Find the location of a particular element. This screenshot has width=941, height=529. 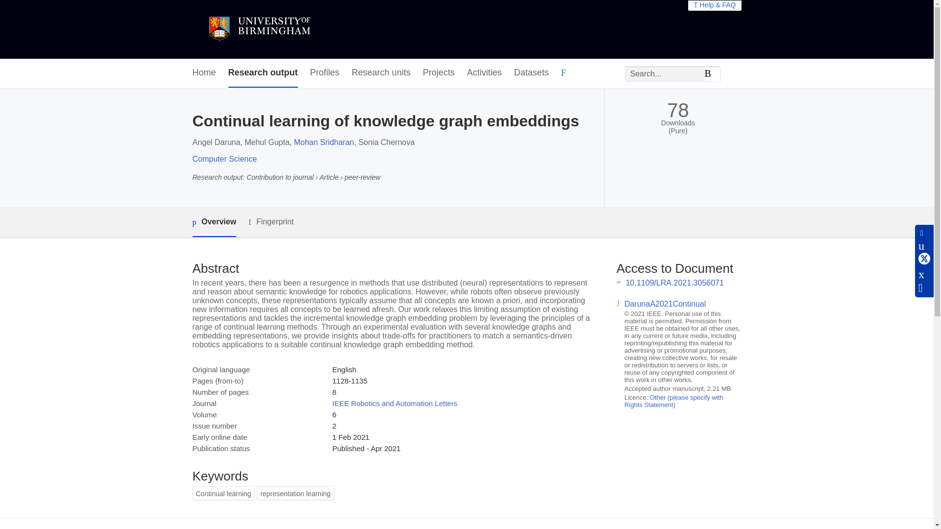

IEEE Robotics and Automation Letters is located at coordinates (395, 403).